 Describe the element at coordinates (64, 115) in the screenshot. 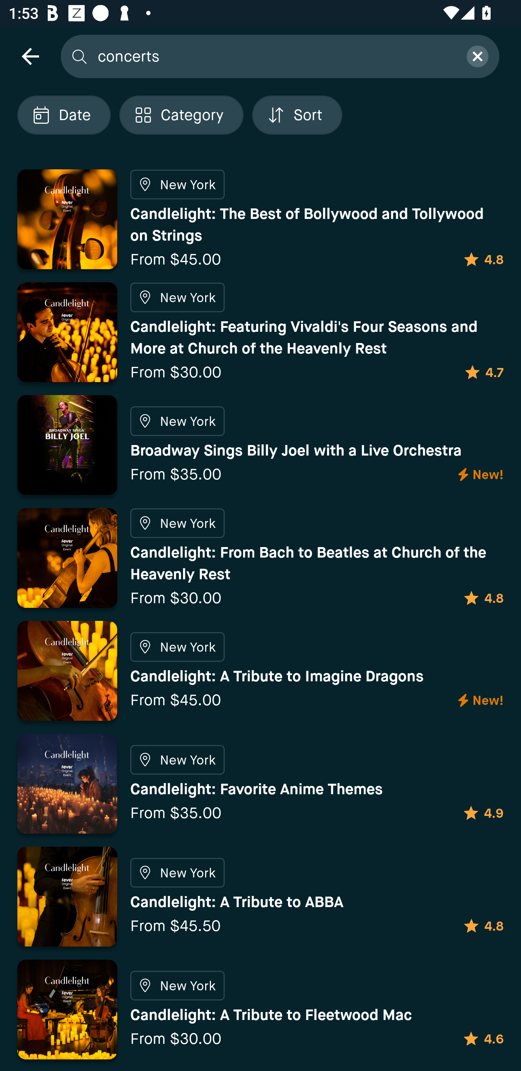

I see `Localized description Date` at that location.